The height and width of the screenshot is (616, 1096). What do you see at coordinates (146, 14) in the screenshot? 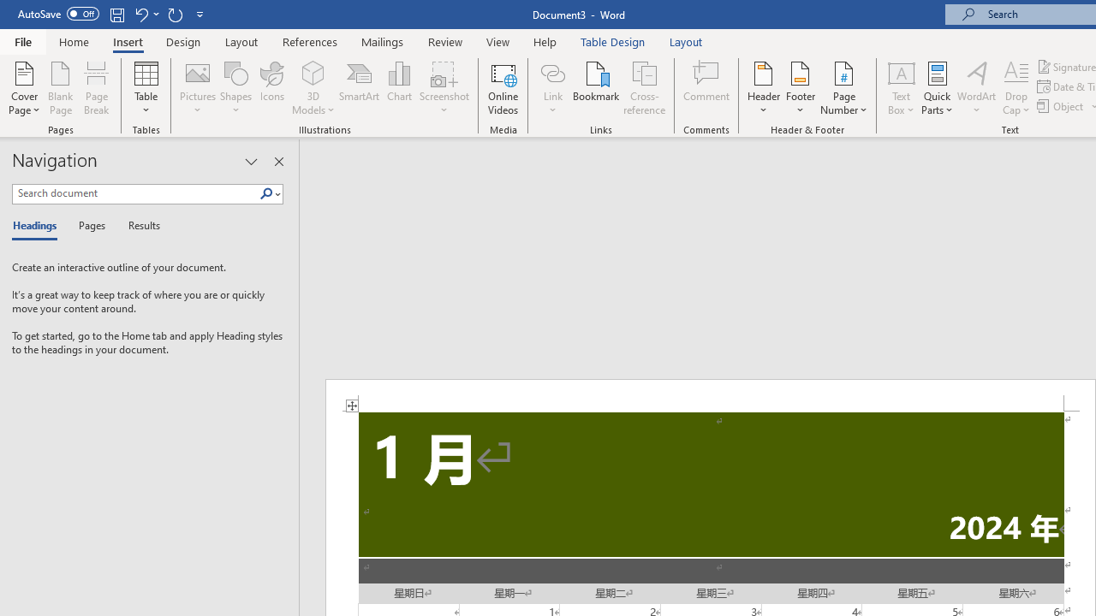
I see `Undo Increase Indent` at bounding box center [146, 14].